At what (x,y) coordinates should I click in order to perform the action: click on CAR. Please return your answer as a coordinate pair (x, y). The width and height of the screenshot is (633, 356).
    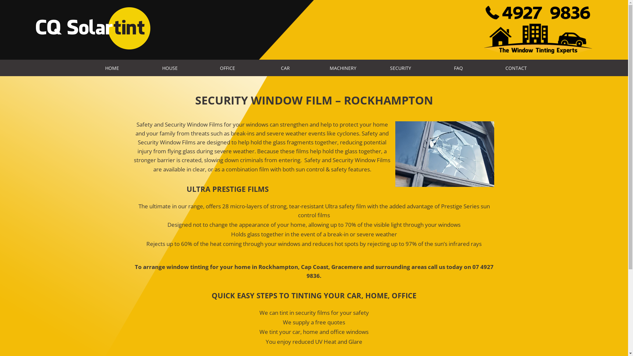
    Looking at the image, I should click on (286, 68).